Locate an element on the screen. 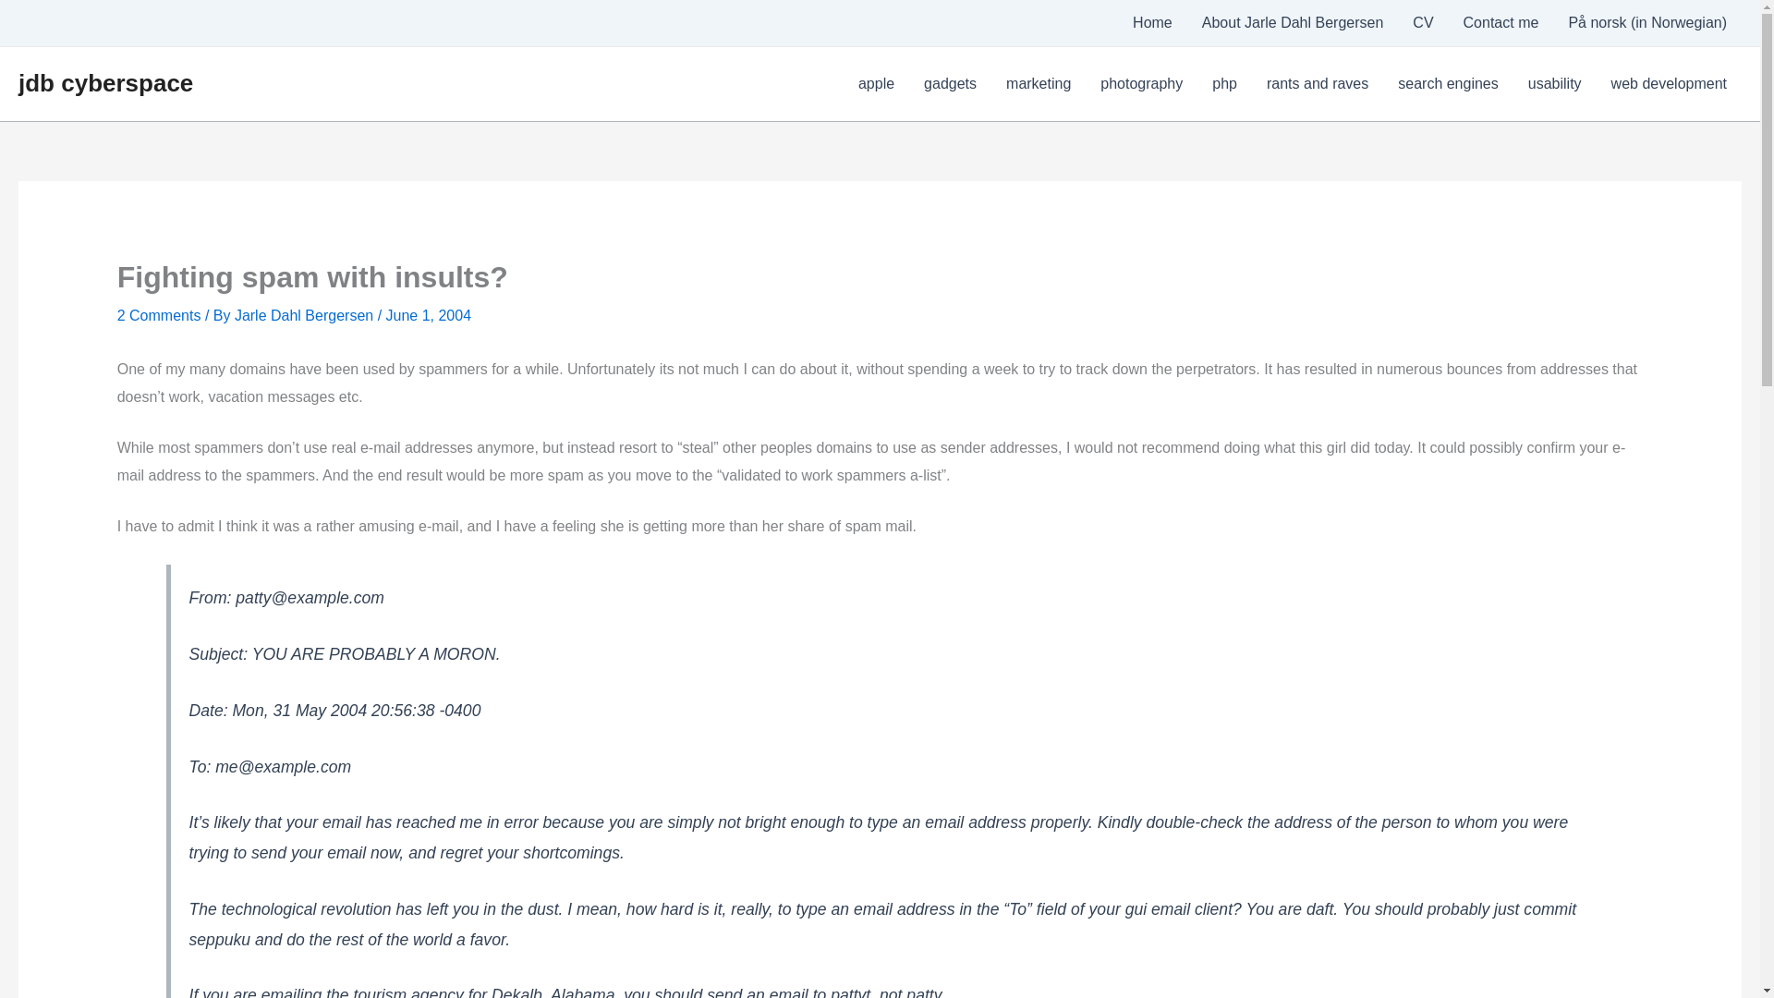 The image size is (1774, 998). Contact me is located at coordinates (1501, 22).